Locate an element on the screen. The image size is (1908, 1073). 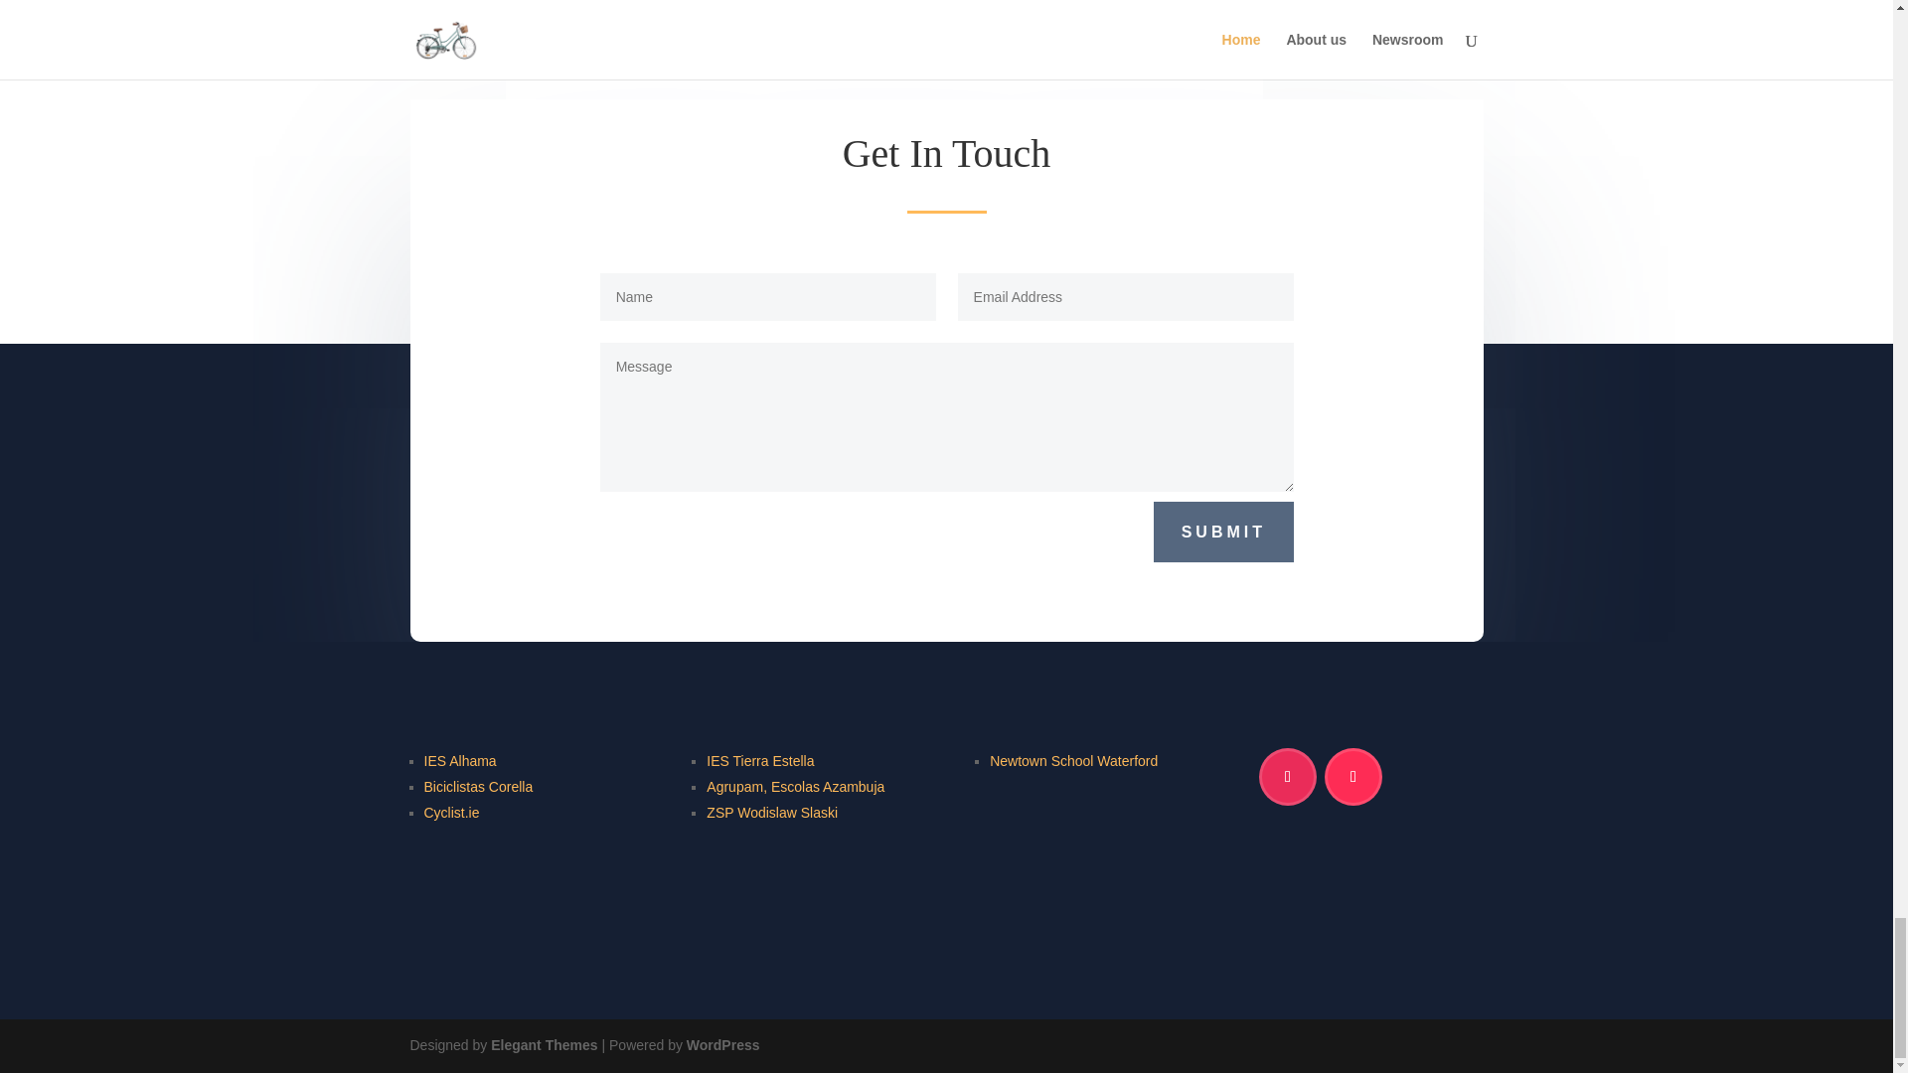
SUBMIT is located at coordinates (1223, 532).